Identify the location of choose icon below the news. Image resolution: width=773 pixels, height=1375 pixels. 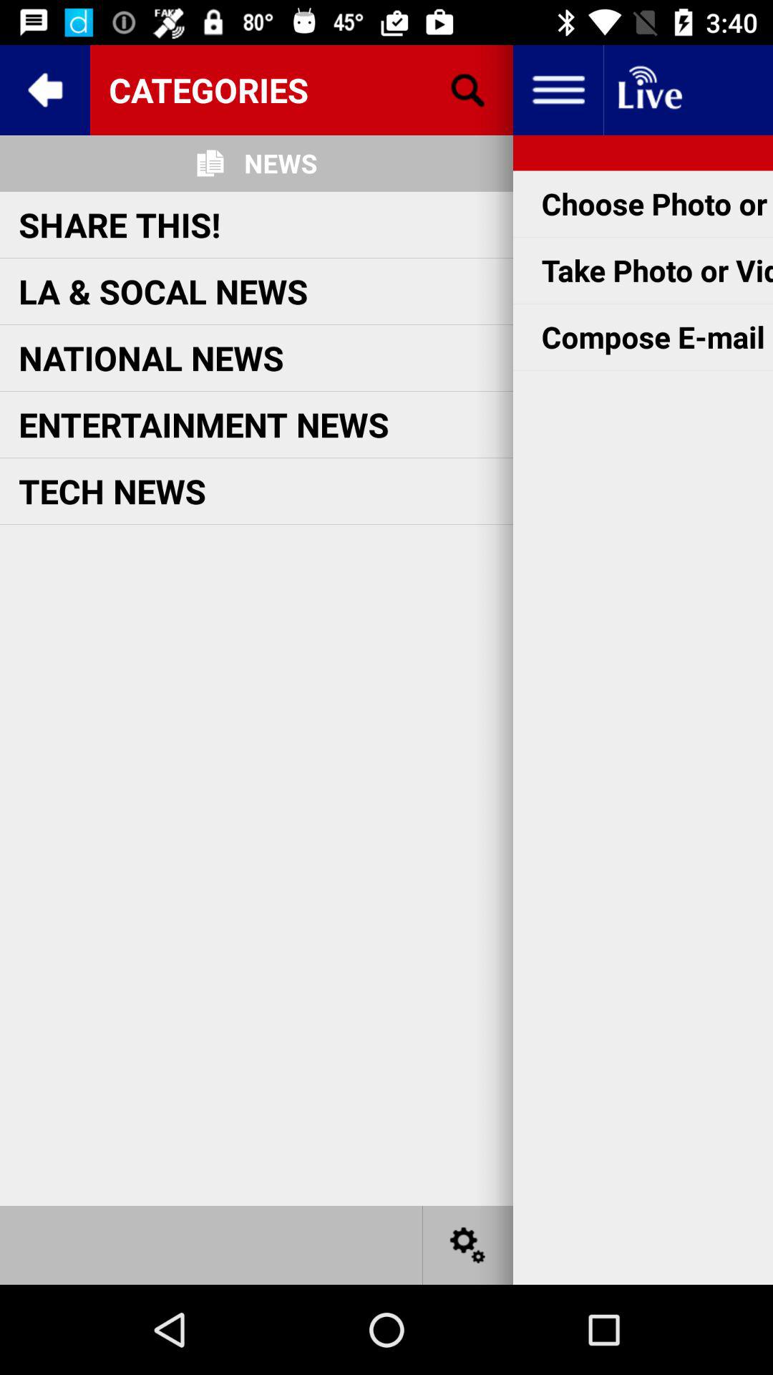
(120, 224).